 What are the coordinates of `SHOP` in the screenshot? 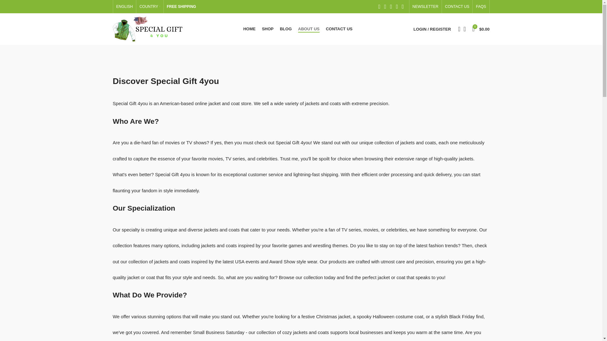 It's located at (267, 29).